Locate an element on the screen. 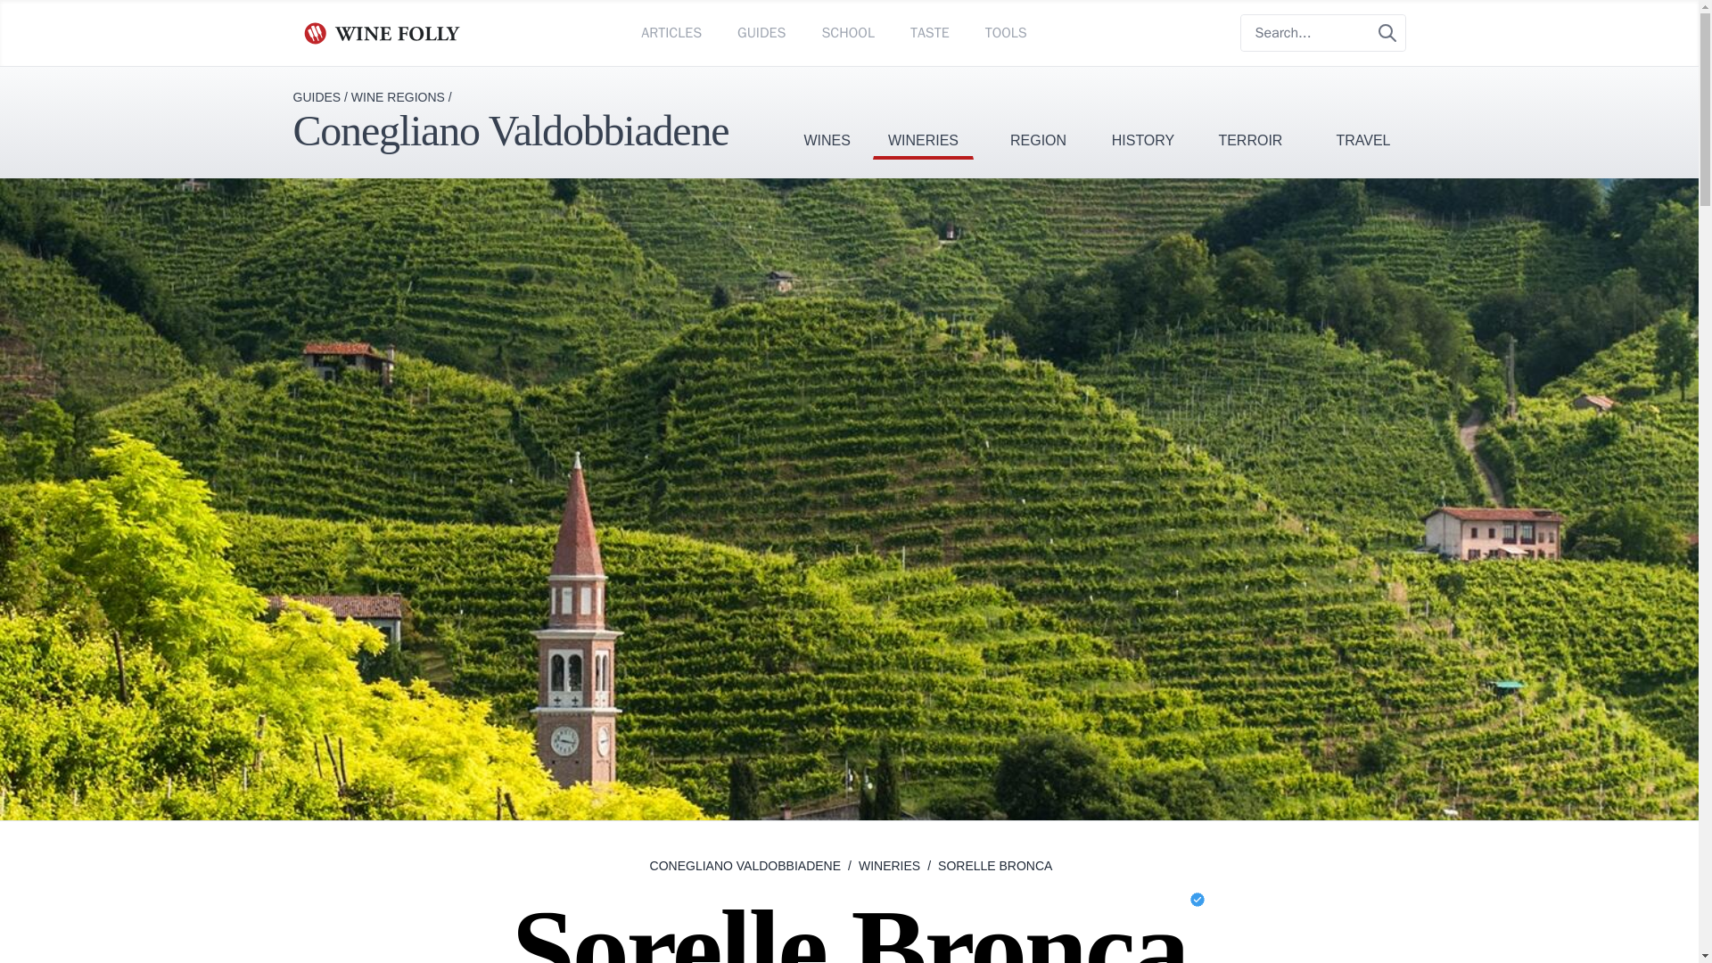 Image resolution: width=1712 pixels, height=963 pixels. WINES is located at coordinates (826, 112).